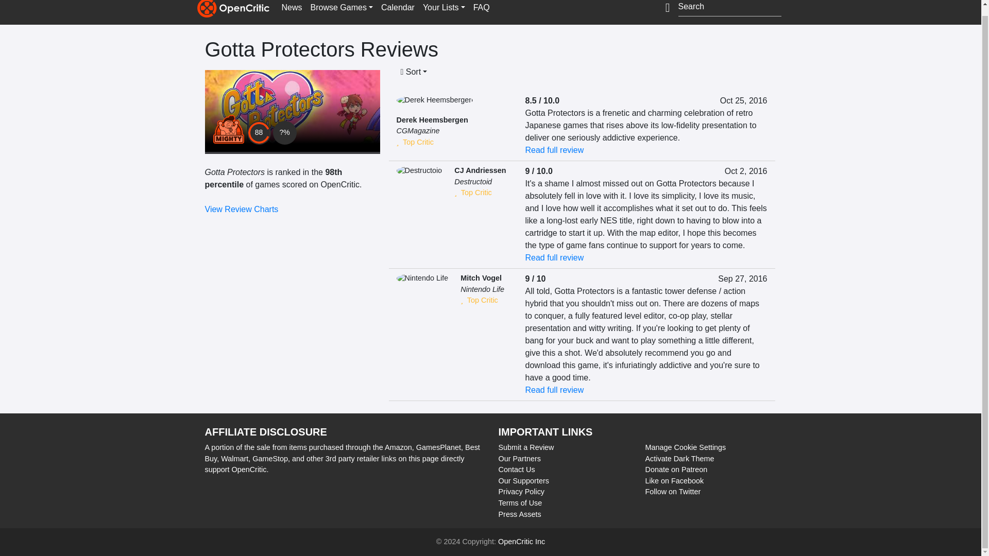 The width and height of the screenshot is (989, 556). I want to click on CJ Andriessen, so click(480, 170).